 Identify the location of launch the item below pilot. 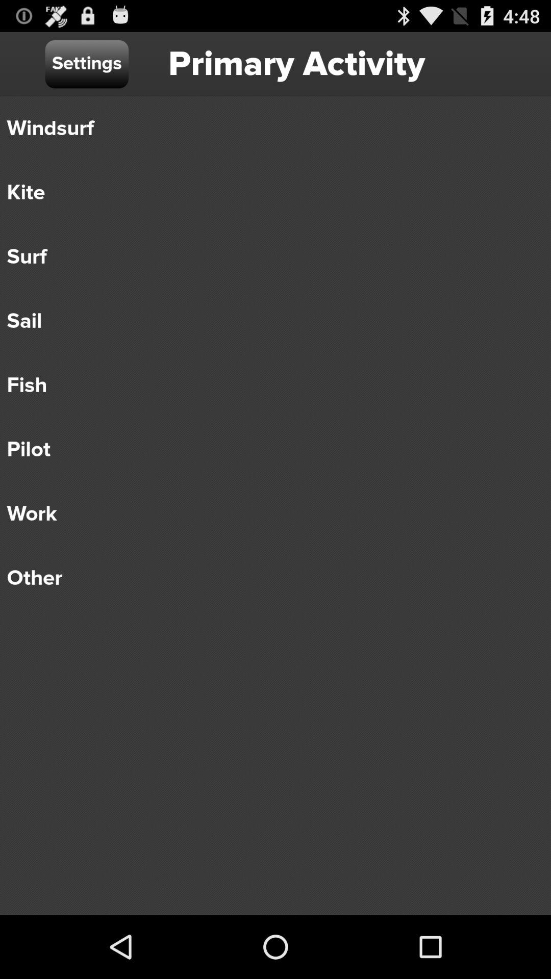
(268, 514).